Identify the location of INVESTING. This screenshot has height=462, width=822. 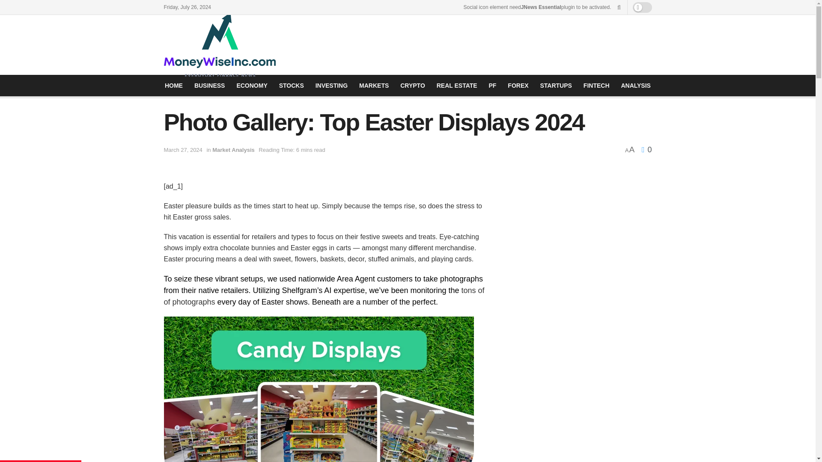
(331, 85).